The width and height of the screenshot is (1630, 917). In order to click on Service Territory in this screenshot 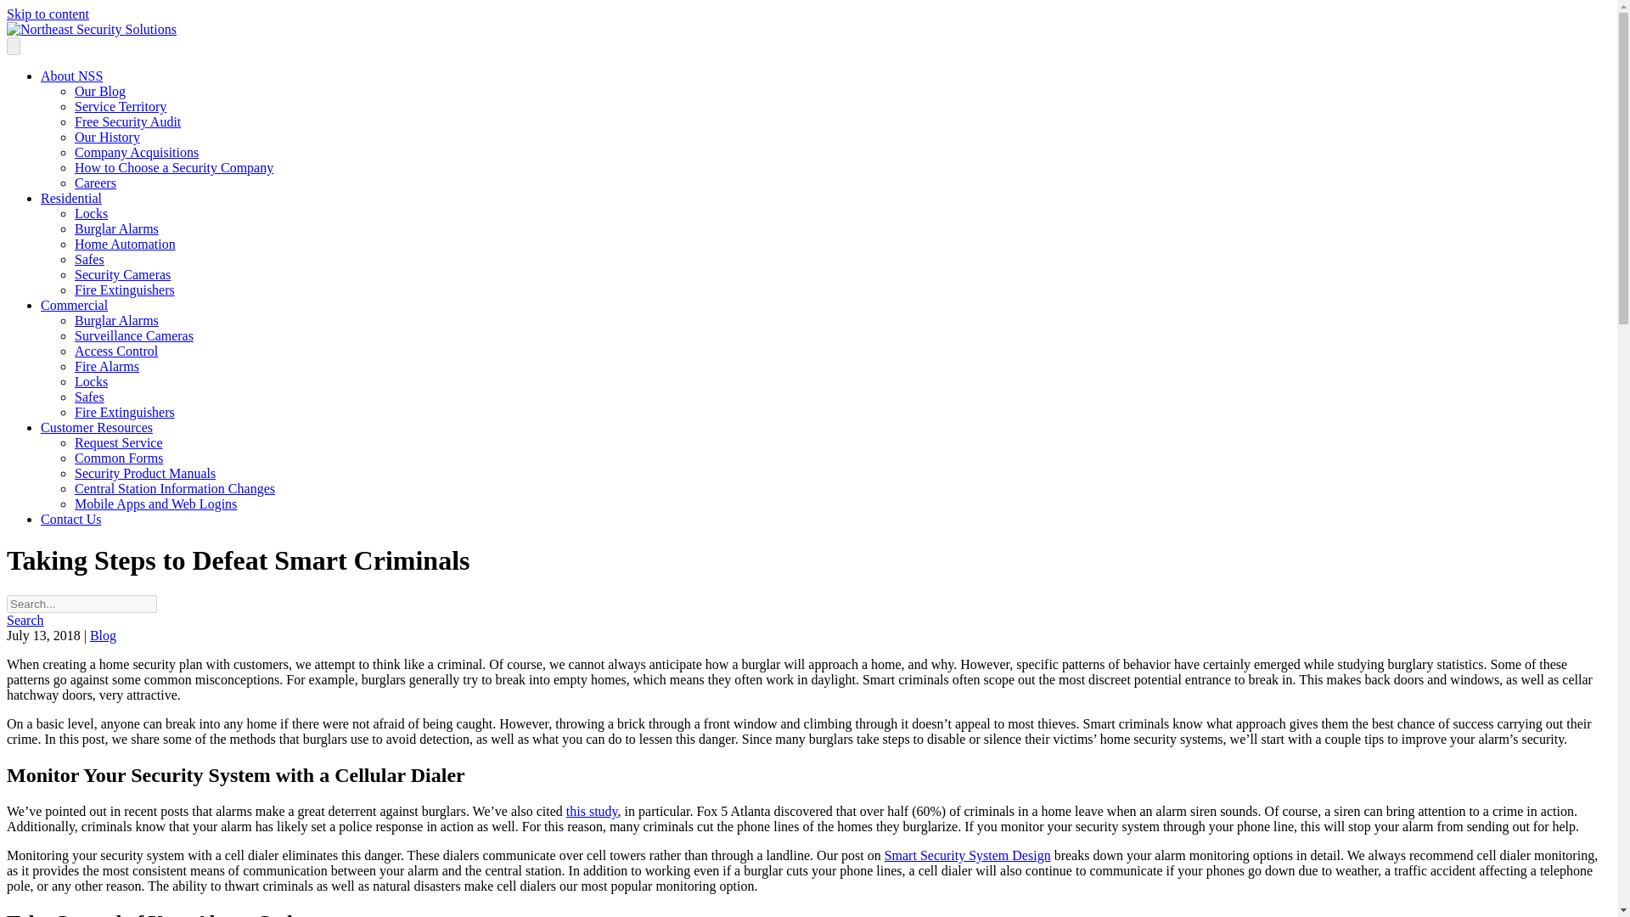, I will do `click(121, 105)`.